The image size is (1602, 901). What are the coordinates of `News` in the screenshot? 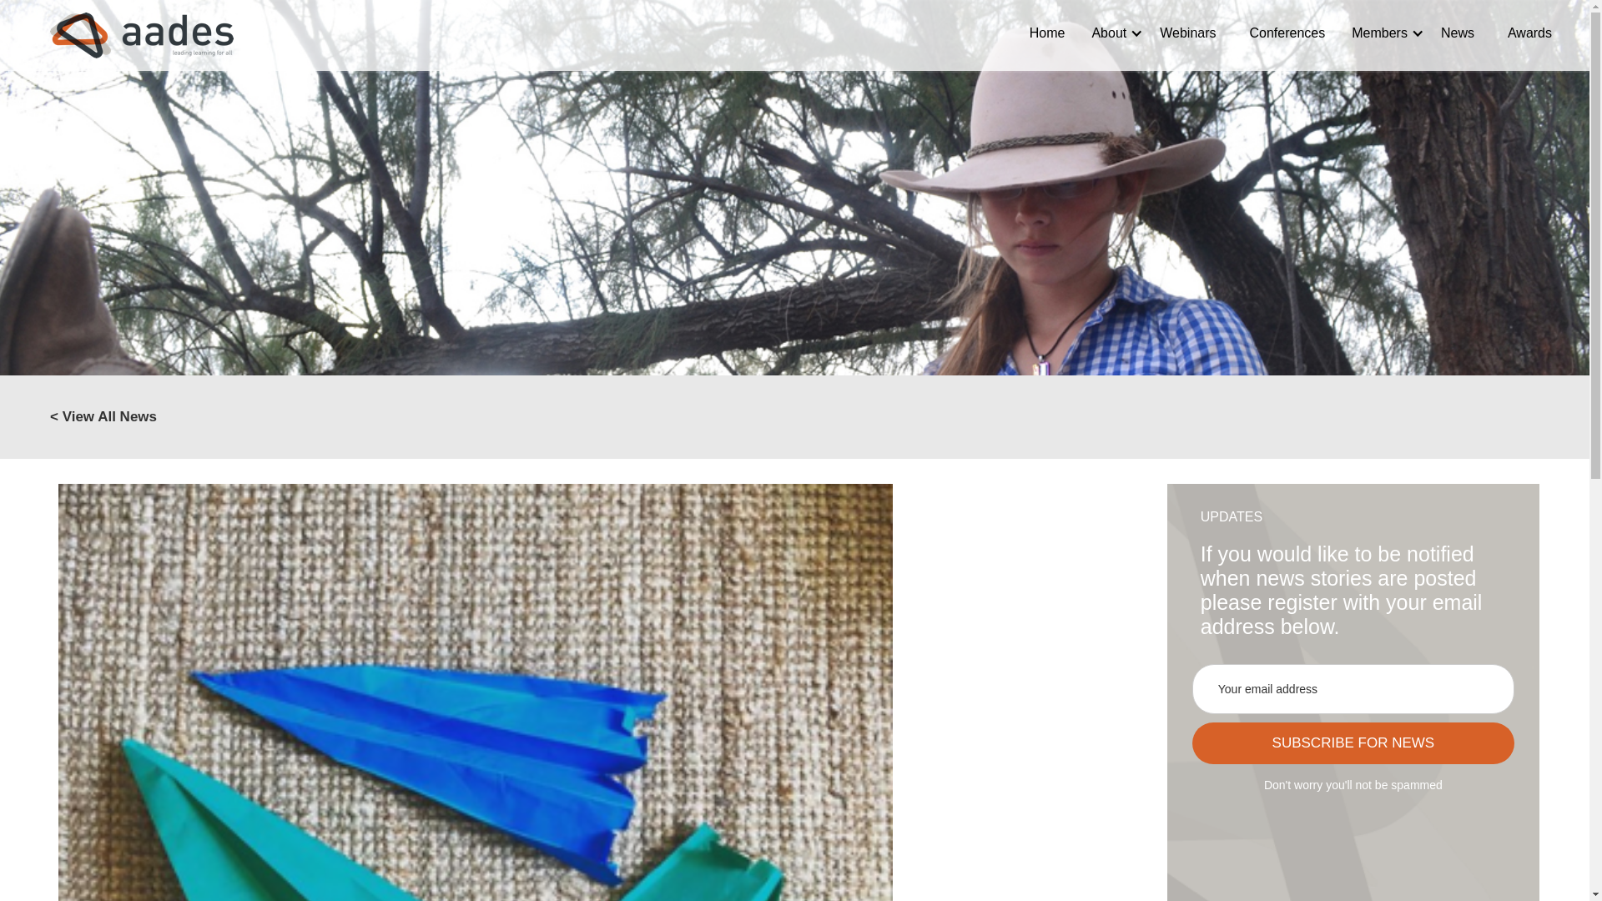 It's located at (1457, 33).